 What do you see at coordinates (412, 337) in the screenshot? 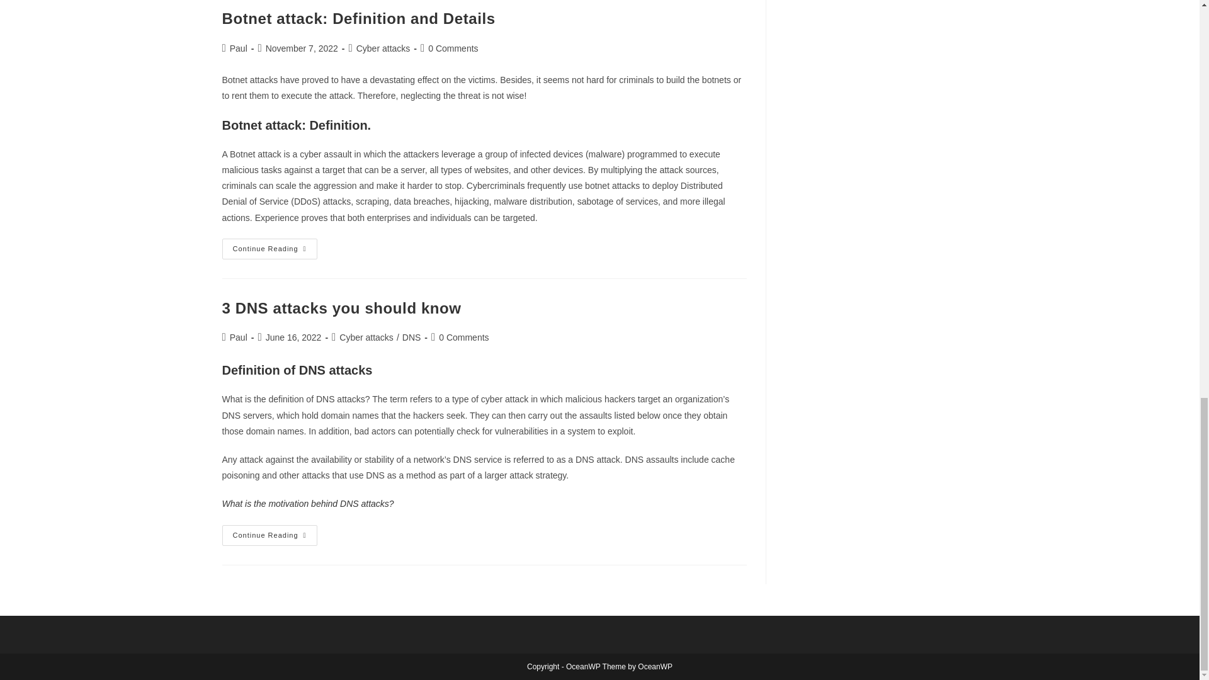
I see `0 Comments` at bounding box center [412, 337].